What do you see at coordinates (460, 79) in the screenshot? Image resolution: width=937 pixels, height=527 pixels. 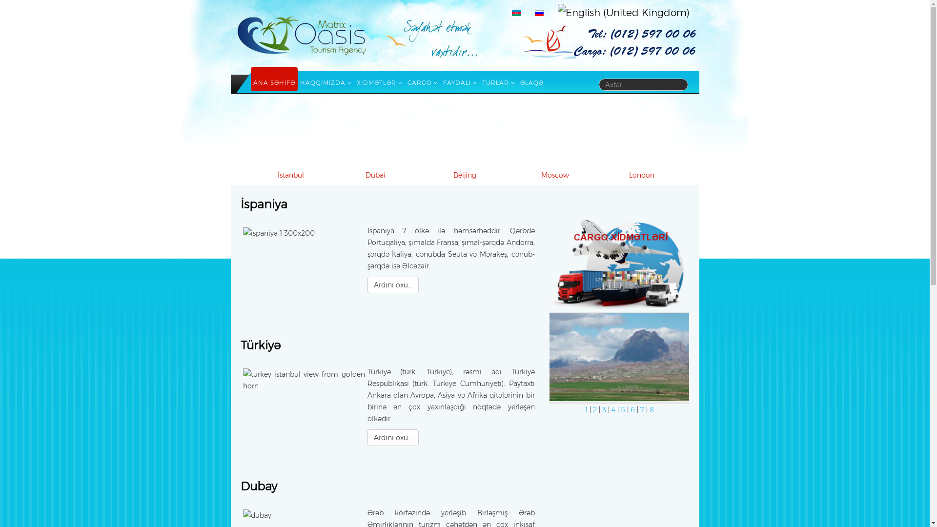 I see `FAYDALI` at bounding box center [460, 79].